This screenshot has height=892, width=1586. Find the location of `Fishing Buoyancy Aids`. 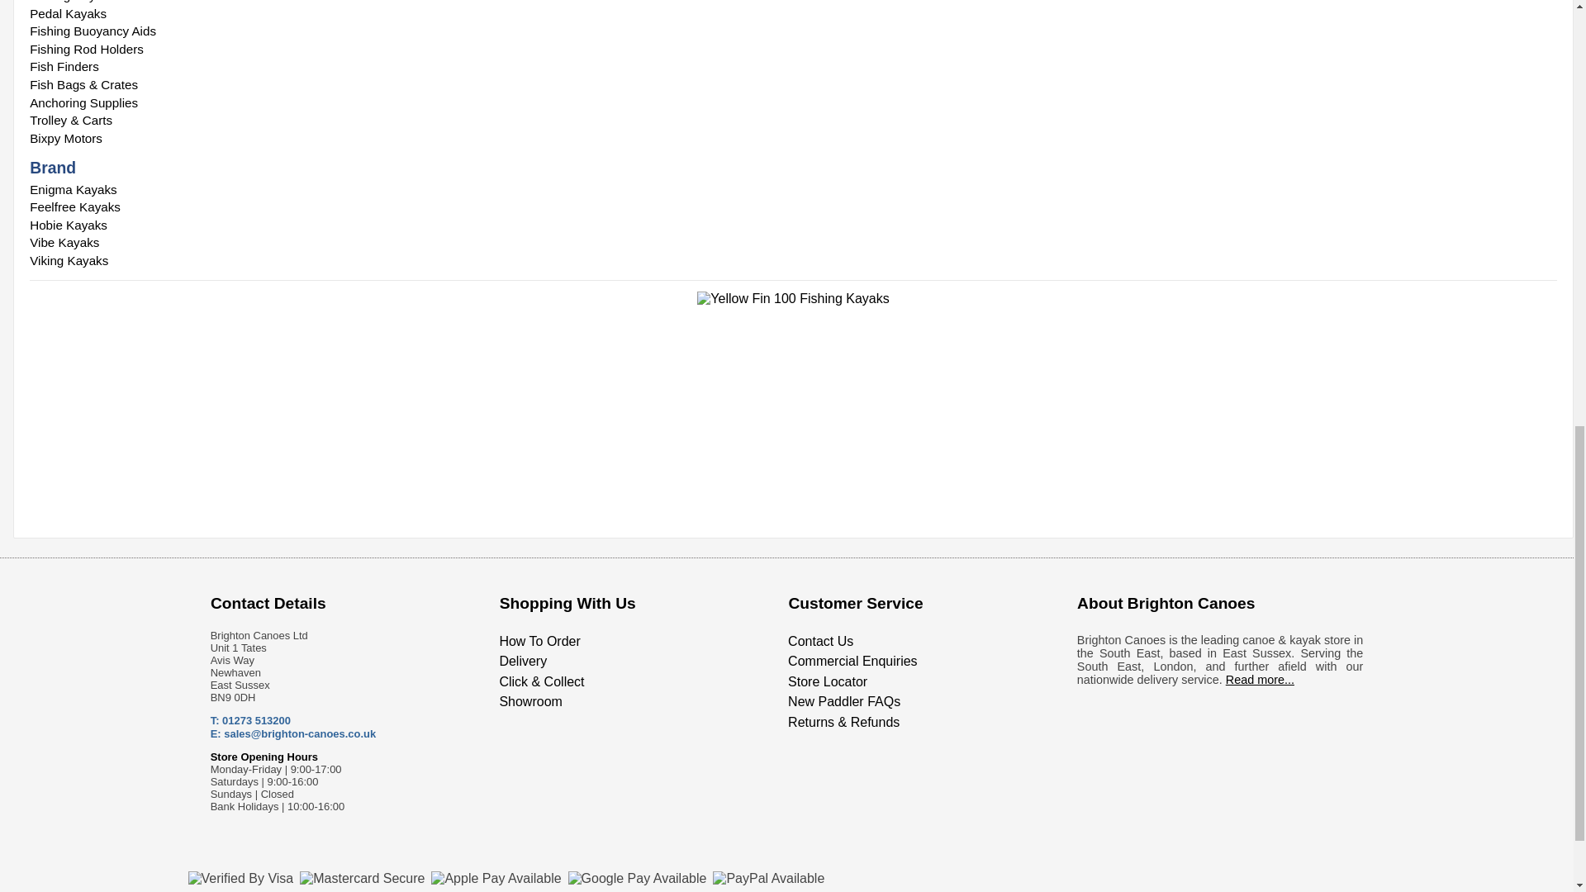

Fishing Buoyancy Aids is located at coordinates (793, 31).